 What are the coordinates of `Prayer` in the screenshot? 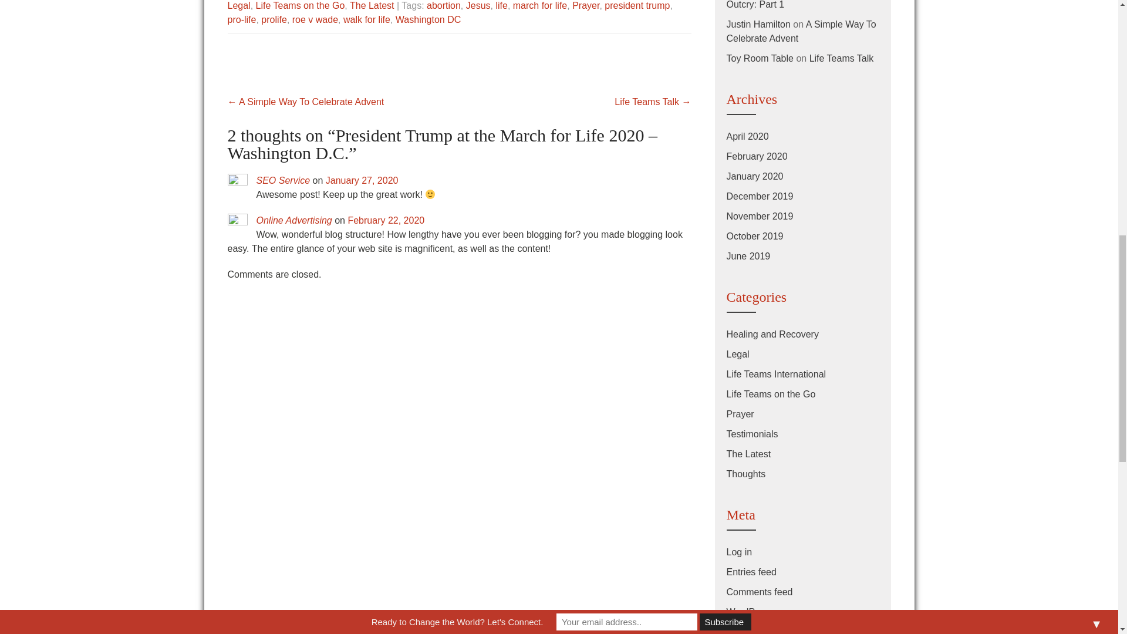 It's located at (586, 6).